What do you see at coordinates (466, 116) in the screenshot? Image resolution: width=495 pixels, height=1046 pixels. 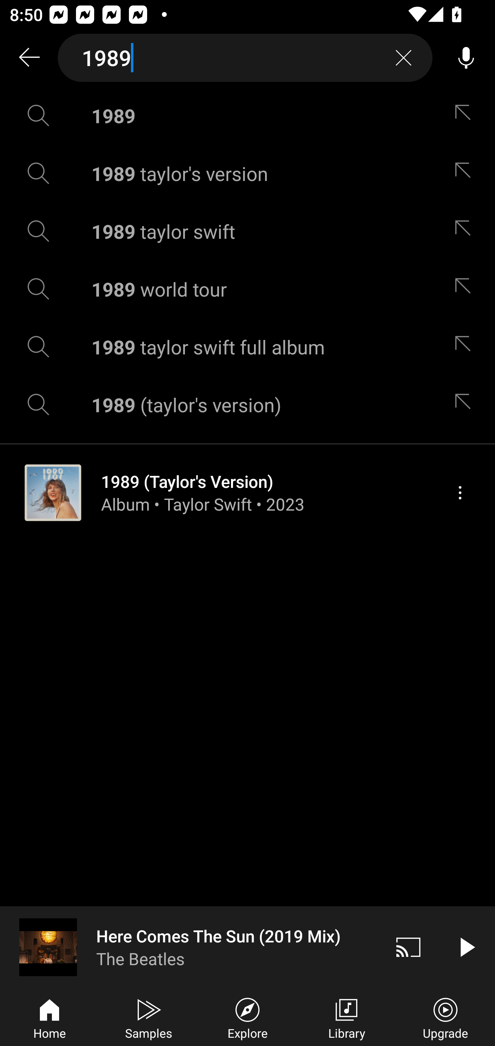 I see `Edit suggestion 1989` at bounding box center [466, 116].